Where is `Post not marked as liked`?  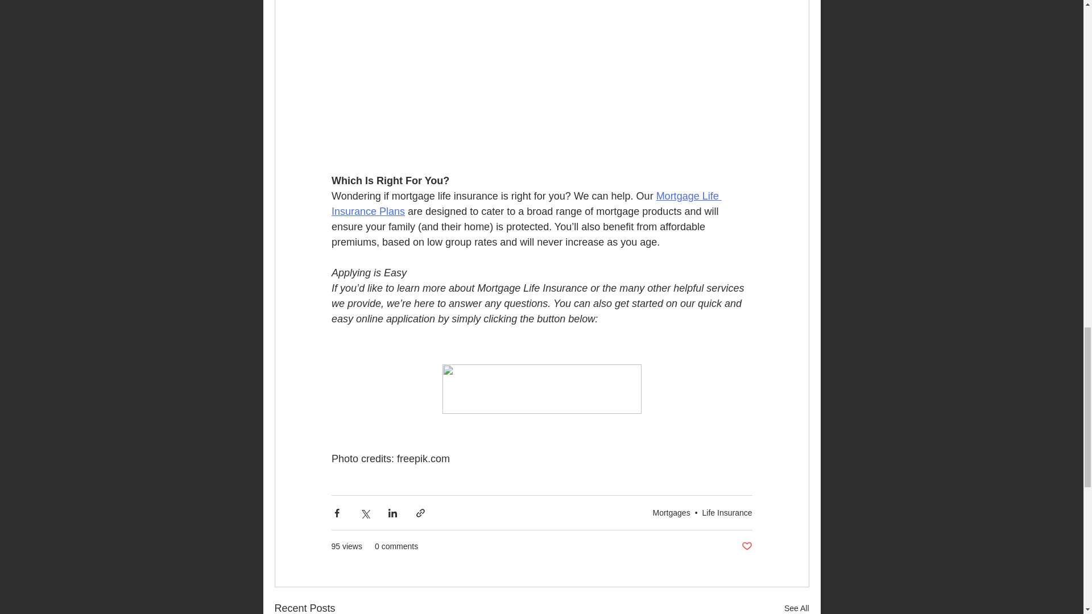 Post not marked as liked is located at coordinates (746, 547).